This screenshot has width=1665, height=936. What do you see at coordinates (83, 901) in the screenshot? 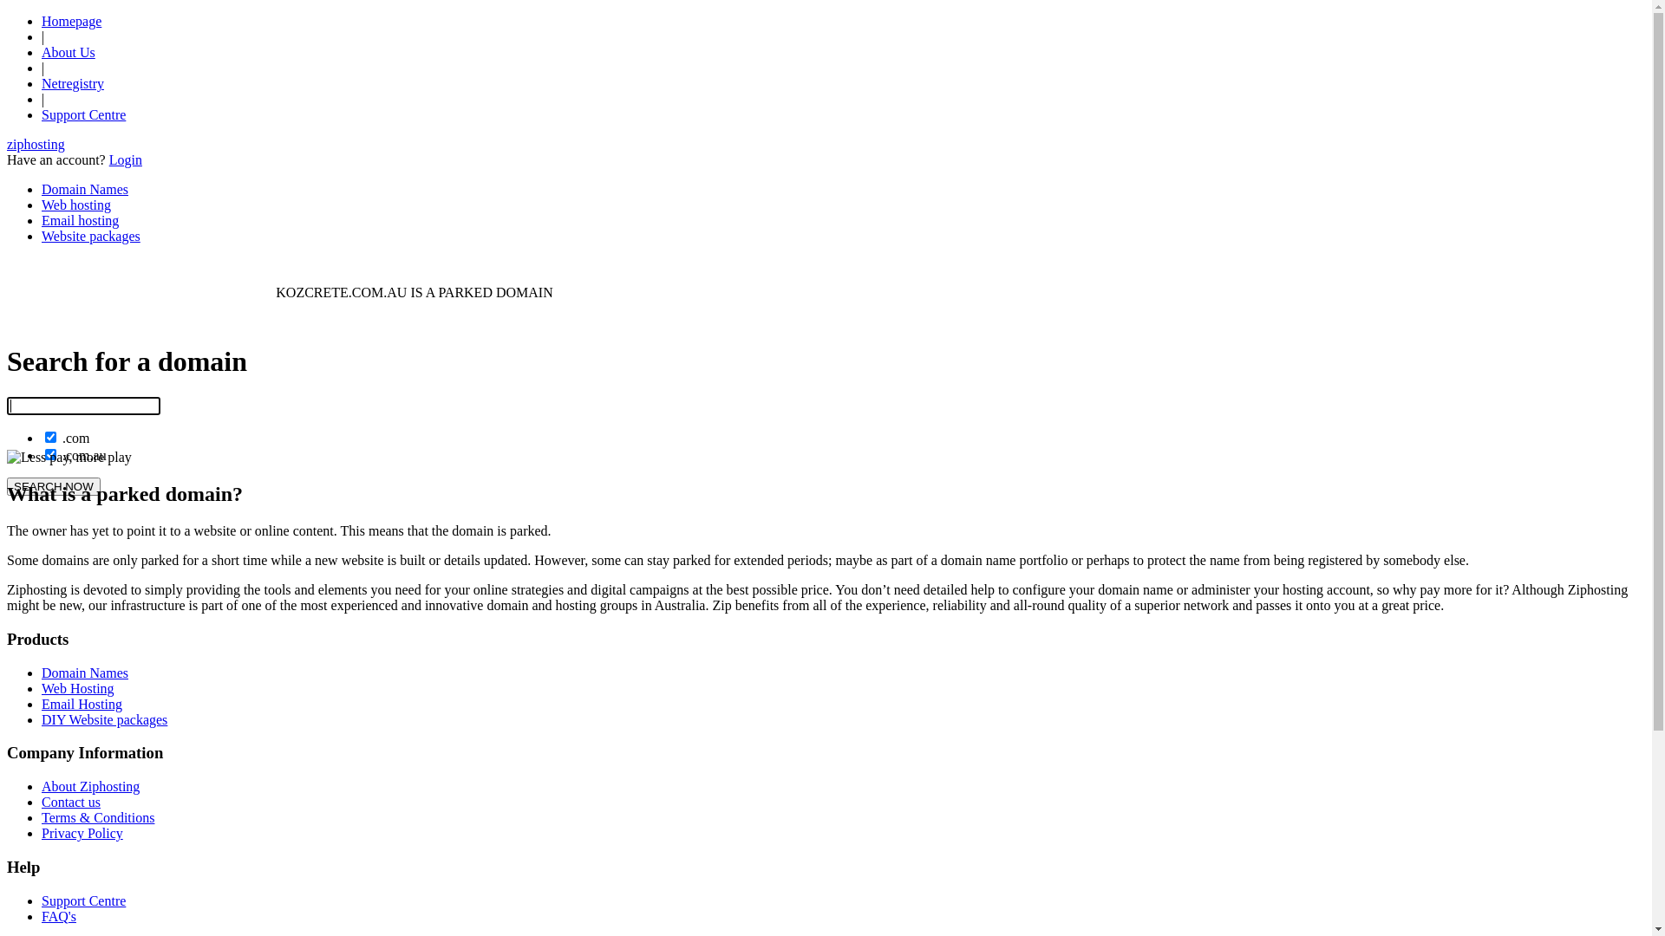
I see `Support Centre` at bounding box center [83, 901].